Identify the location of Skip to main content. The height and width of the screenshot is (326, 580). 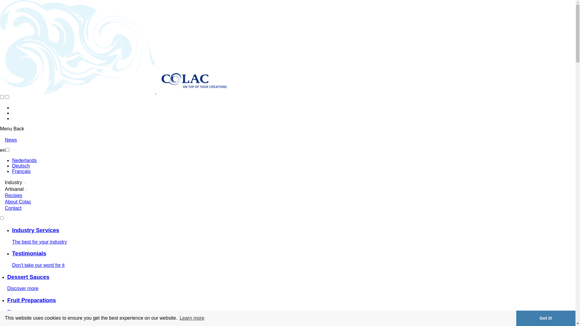
(0, 0).